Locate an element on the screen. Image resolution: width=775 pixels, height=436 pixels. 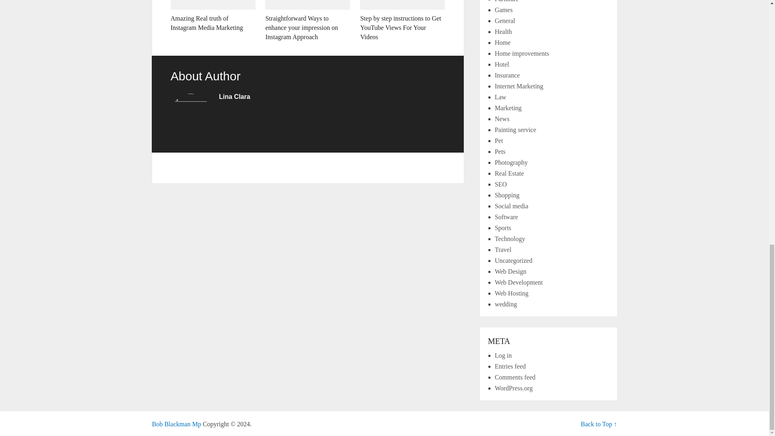
General is located at coordinates (505, 21).